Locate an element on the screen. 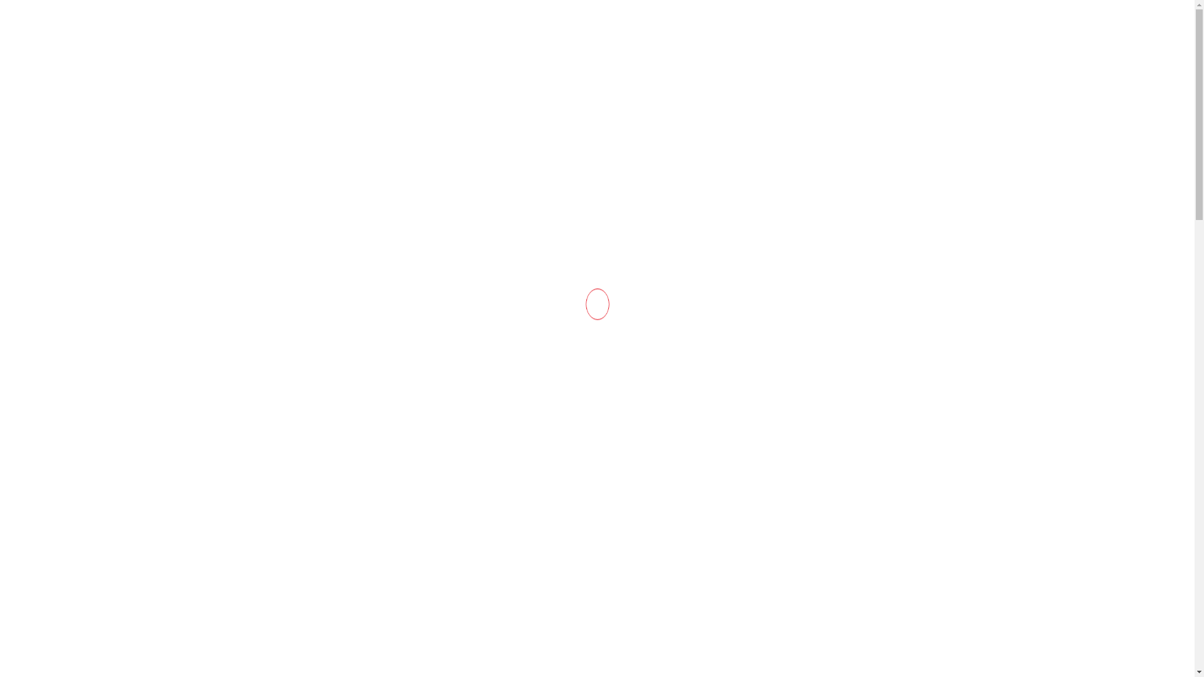 This screenshot has width=1204, height=677. Home is located at coordinates (500, 169).